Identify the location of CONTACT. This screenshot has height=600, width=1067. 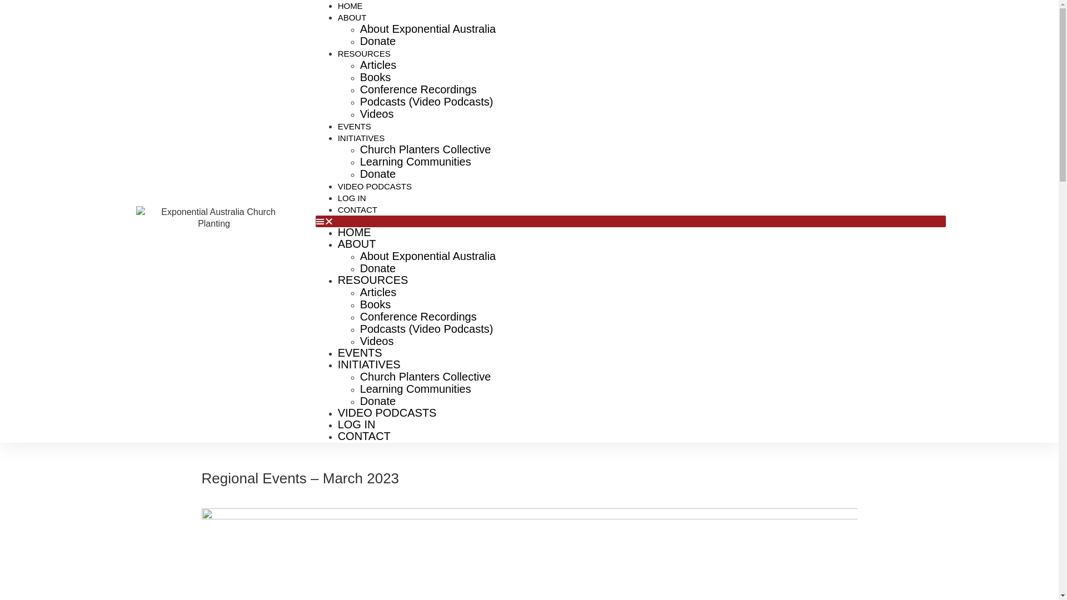
(358, 210).